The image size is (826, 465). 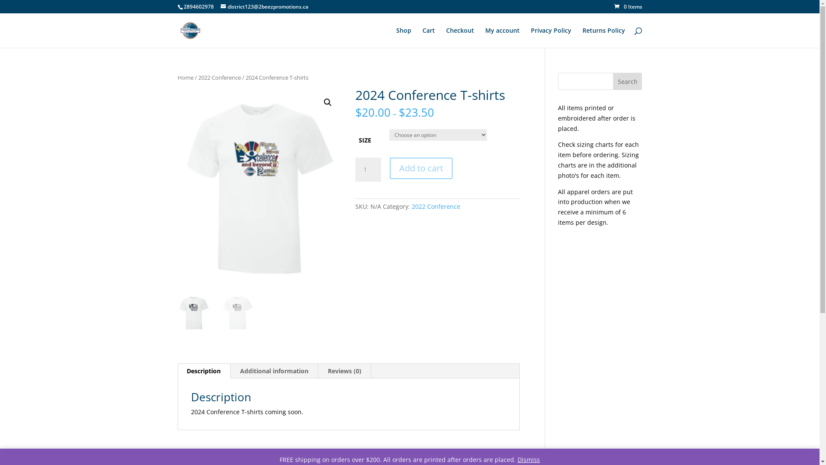 I want to click on Description, so click(x=204, y=371).